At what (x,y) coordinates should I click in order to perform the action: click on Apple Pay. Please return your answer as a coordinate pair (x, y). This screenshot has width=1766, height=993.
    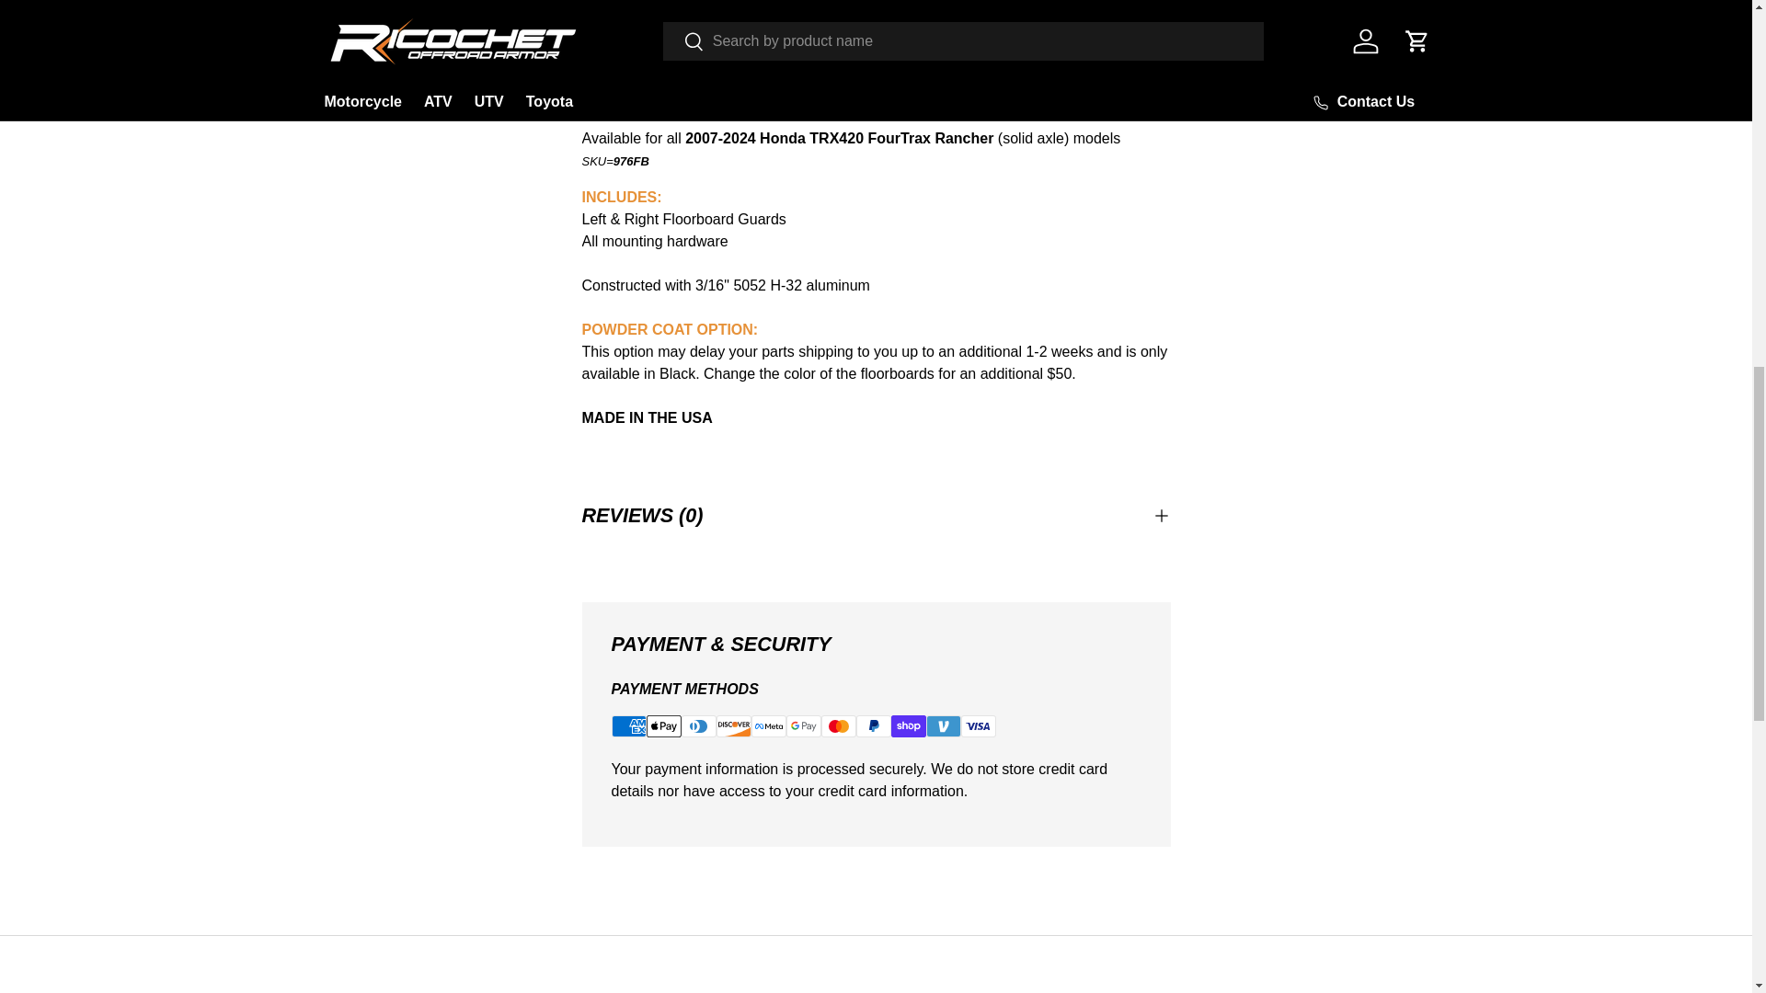
    Looking at the image, I should click on (662, 726).